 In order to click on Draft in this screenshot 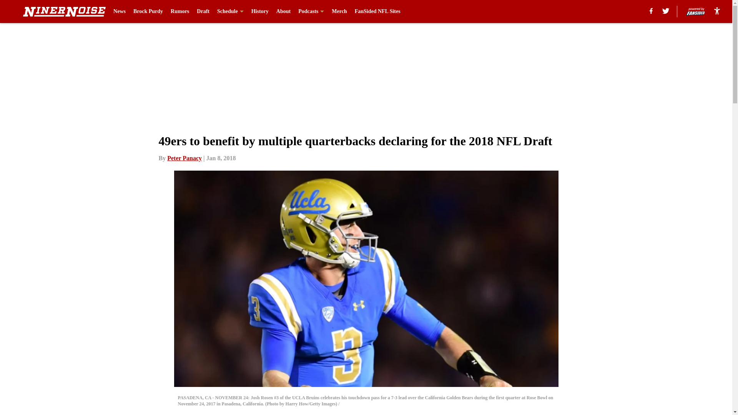, I will do `click(203, 12)`.